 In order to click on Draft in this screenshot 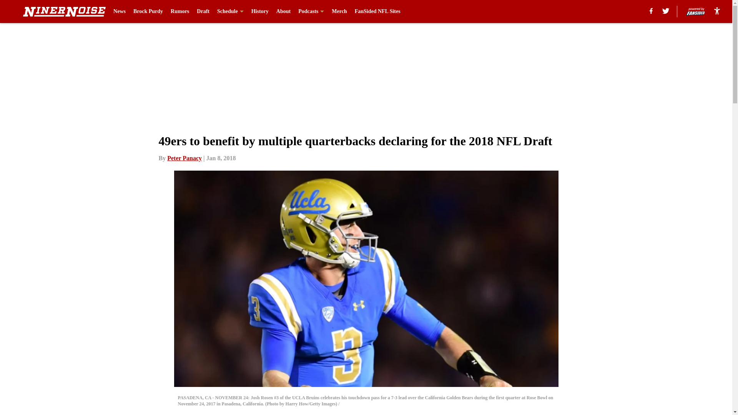, I will do `click(203, 12)`.